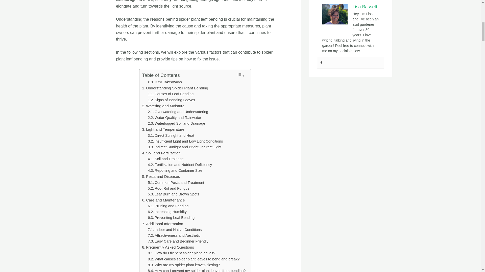 This screenshot has width=485, height=272. Describe the element at coordinates (163, 106) in the screenshot. I see `Watering and Moisture` at that location.